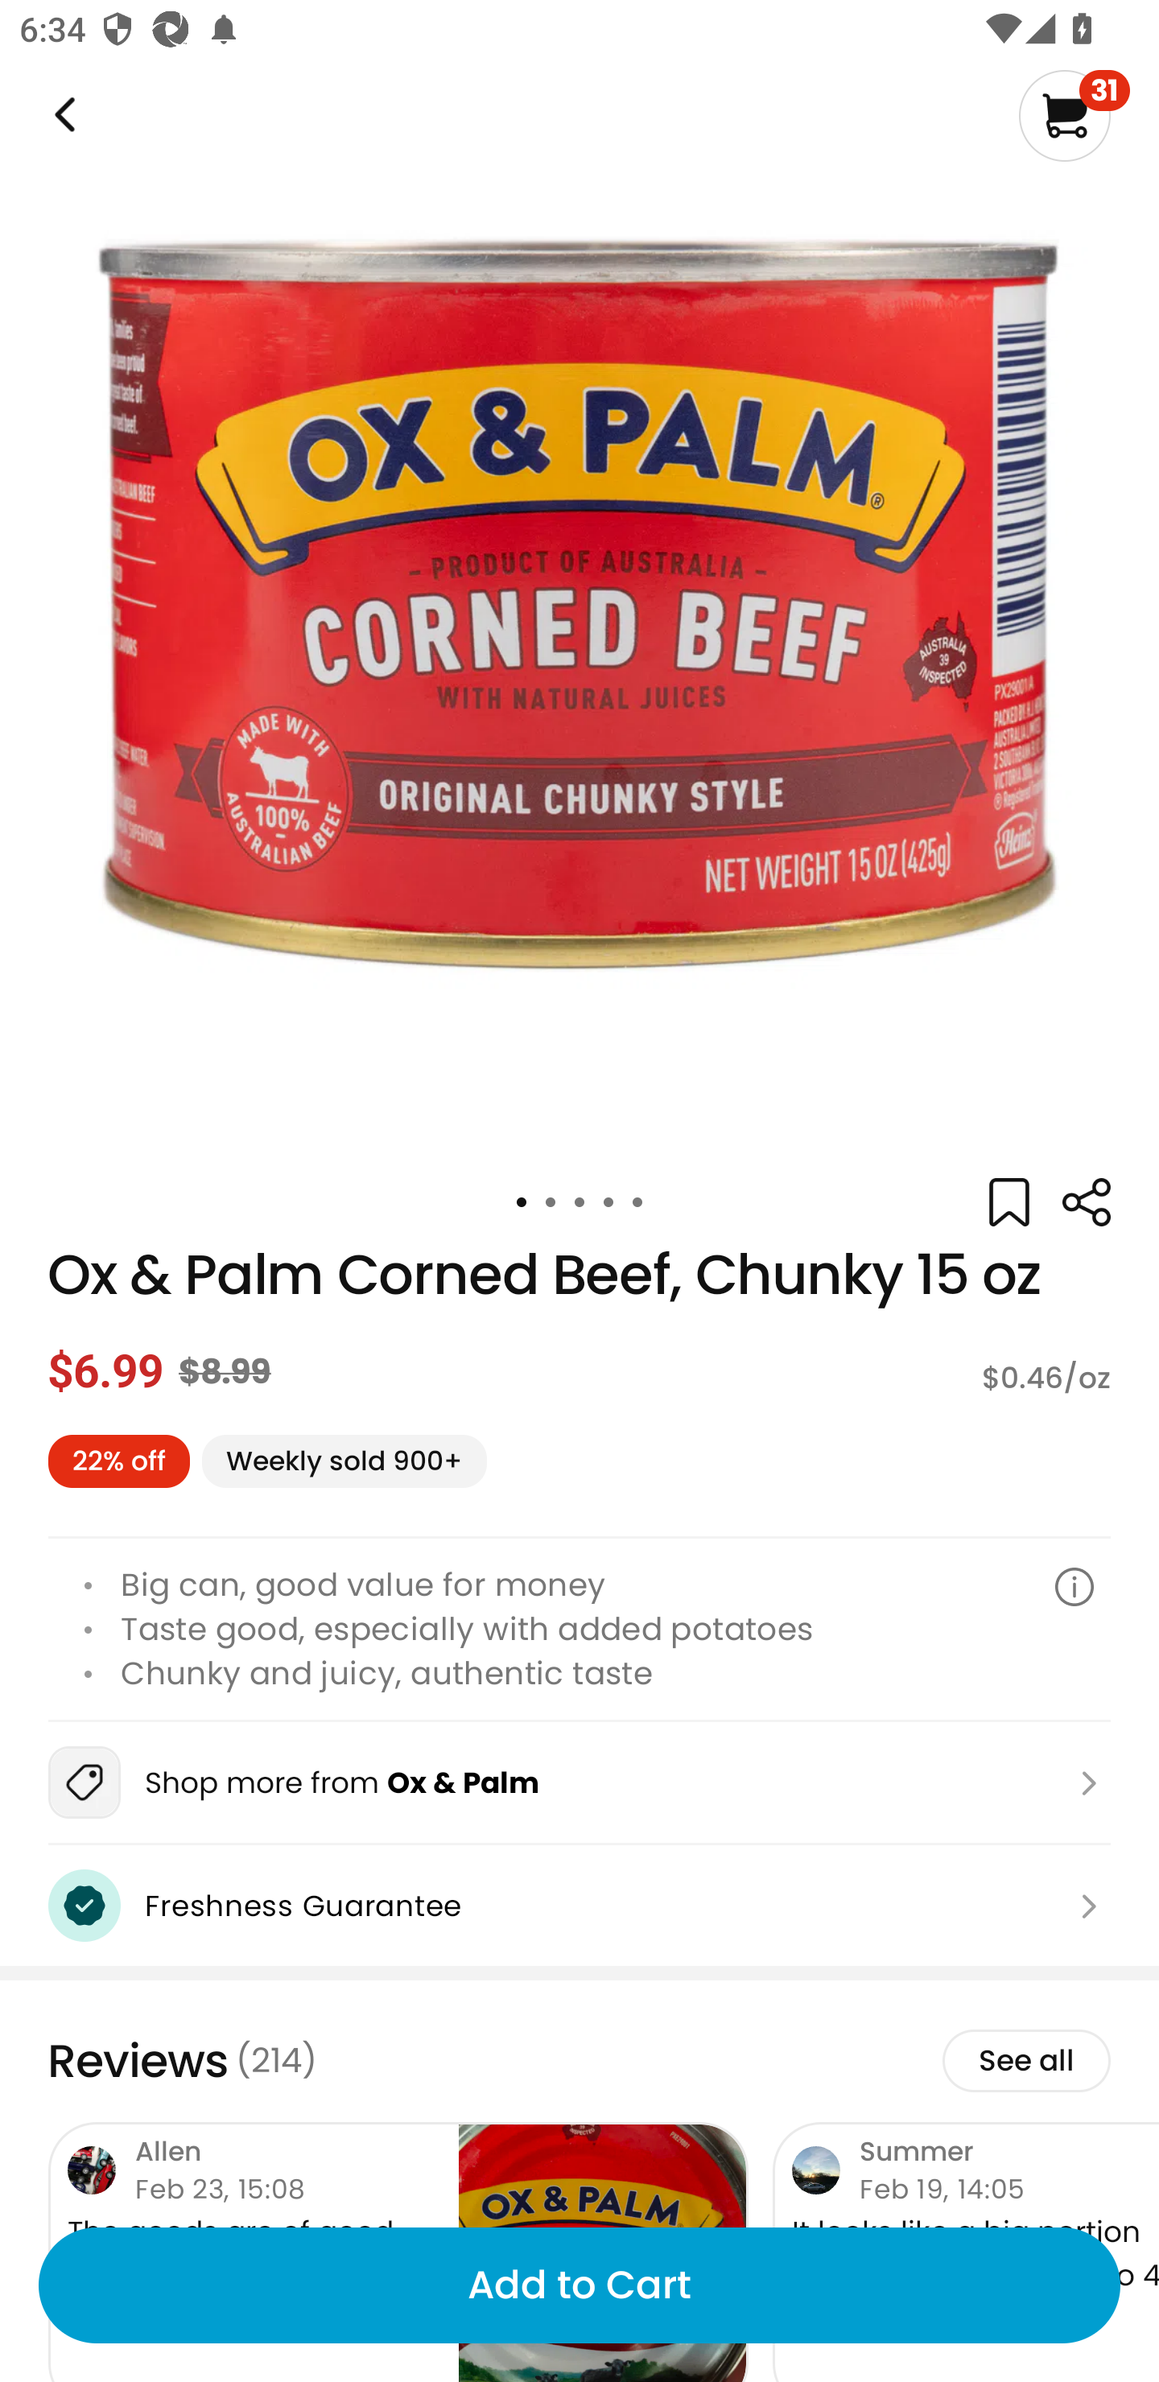  What do you see at coordinates (62, 116) in the screenshot?
I see `Weee!` at bounding box center [62, 116].